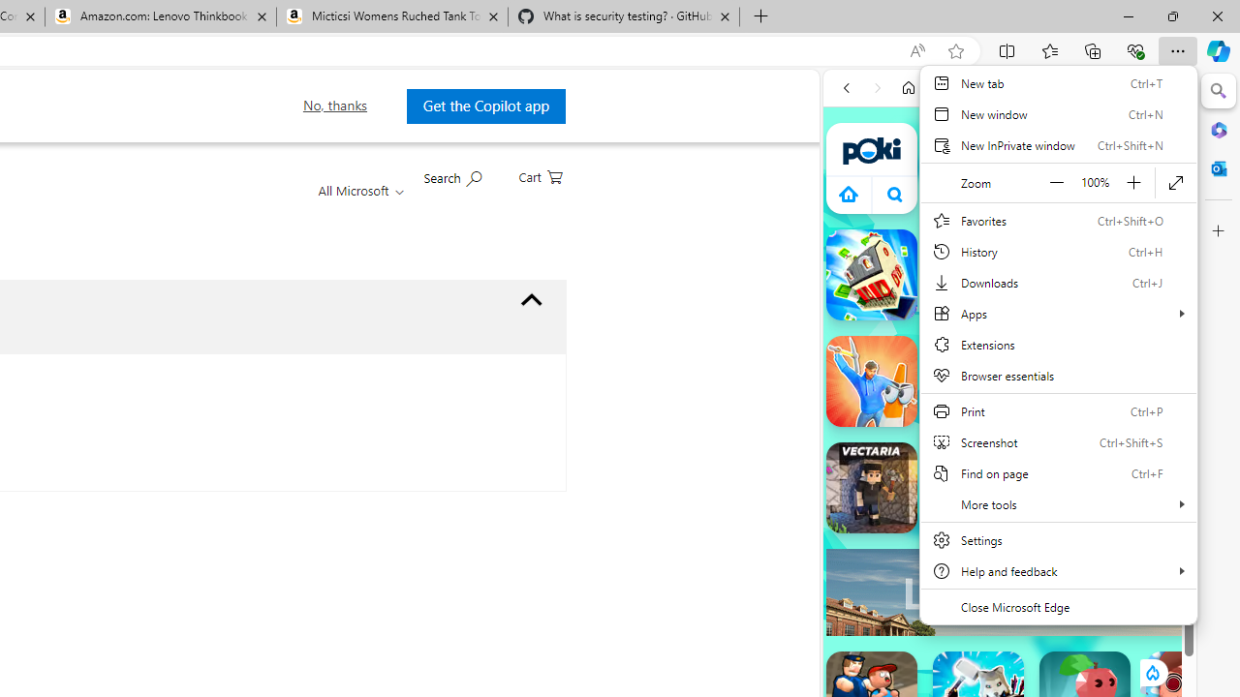  Describe the element at coordinates (1128, 457) in the screenshot. I see `Show More Car Games` at that location.